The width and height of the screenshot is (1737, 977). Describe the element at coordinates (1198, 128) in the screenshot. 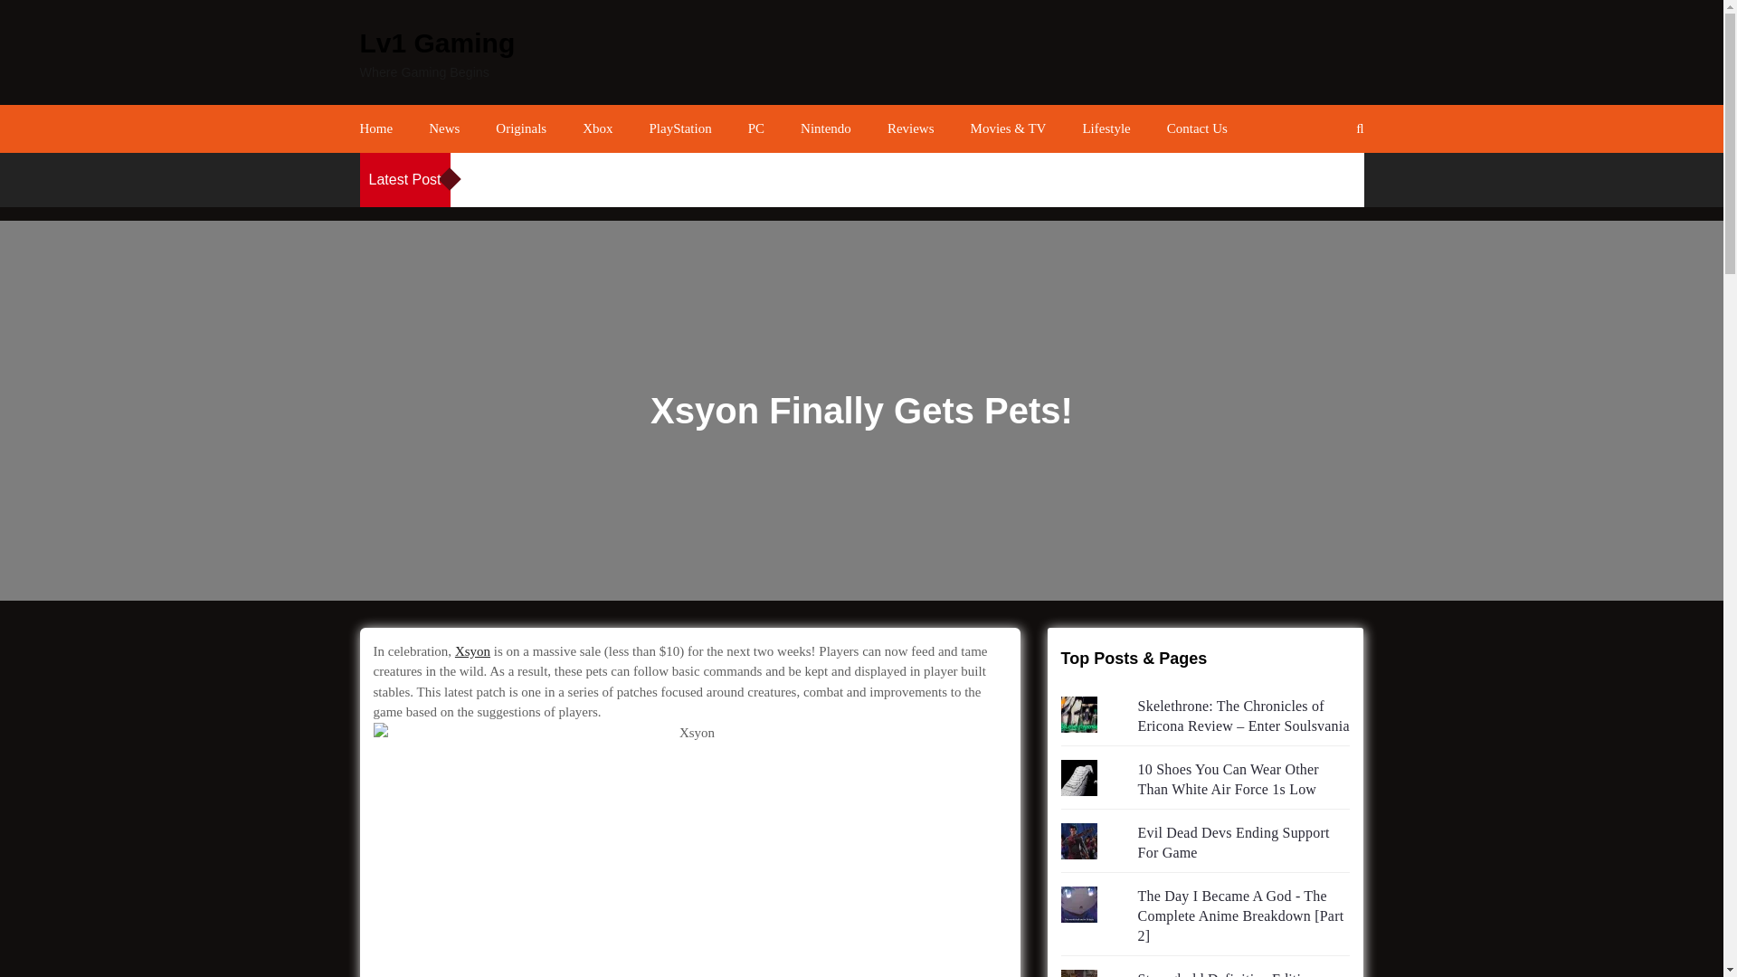

I see `Contact Us` at that location.